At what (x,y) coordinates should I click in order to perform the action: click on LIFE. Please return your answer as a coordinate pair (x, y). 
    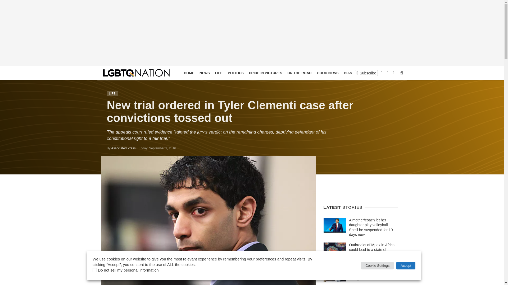
    Looking at the image, I should click on (112, 93).